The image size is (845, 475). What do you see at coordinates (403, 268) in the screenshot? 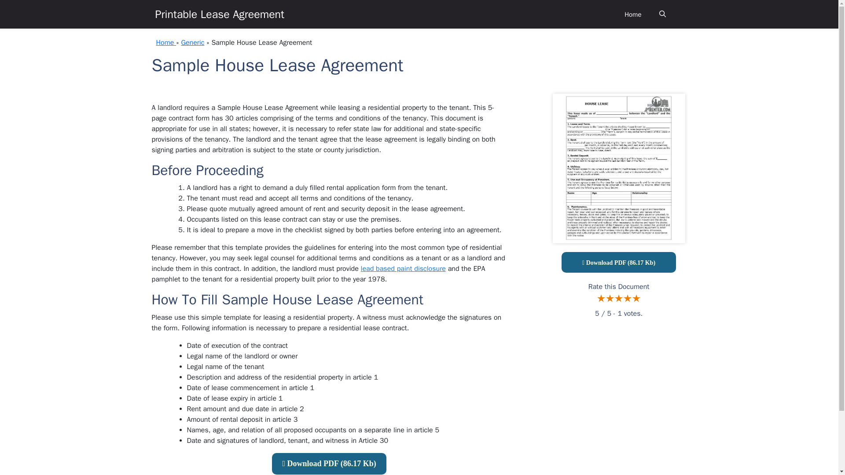
I see `lead based paint disclosure` at bounding box center [403, 268].